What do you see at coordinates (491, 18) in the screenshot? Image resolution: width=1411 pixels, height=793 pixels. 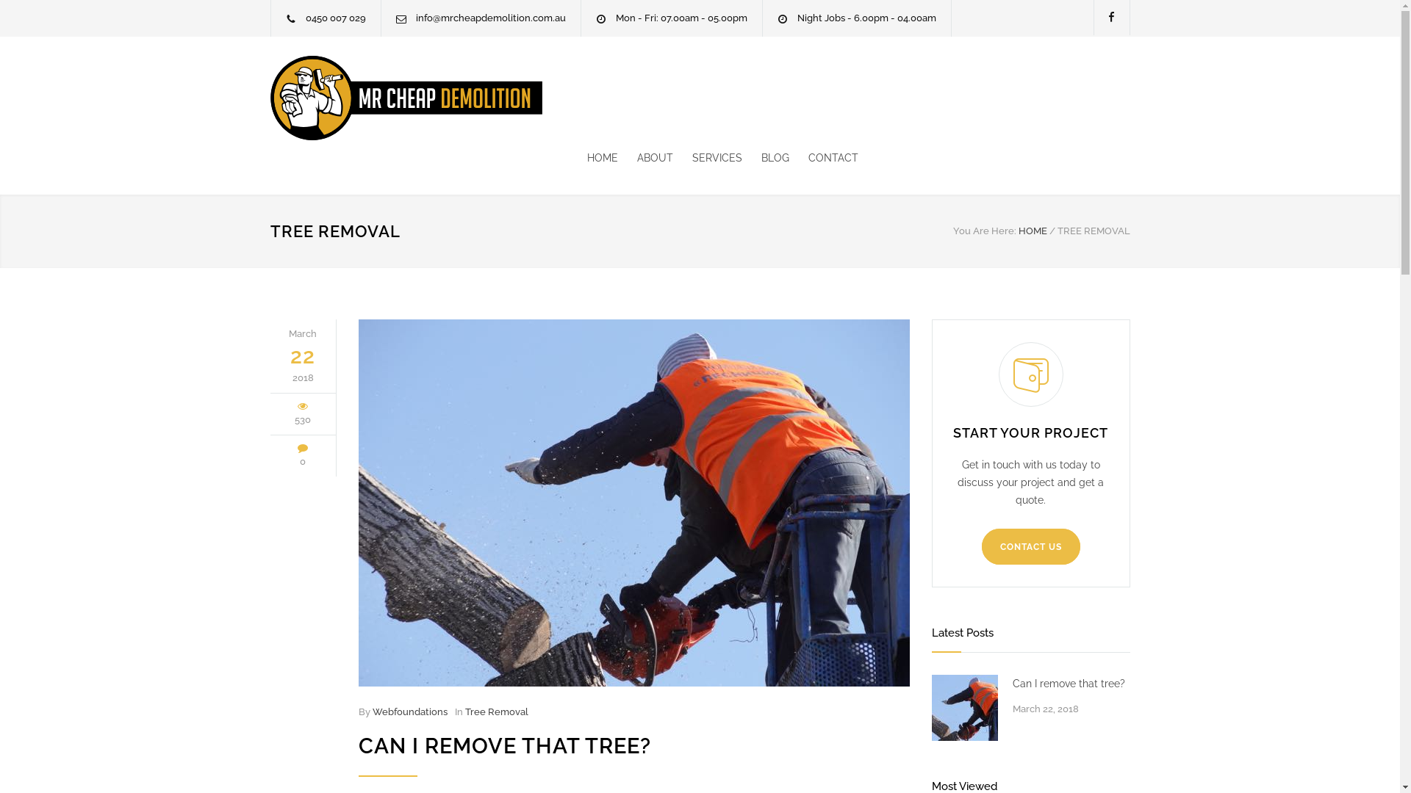 I see `info@mrcheapdemolition.com.au` at bounding box center [491, 18].